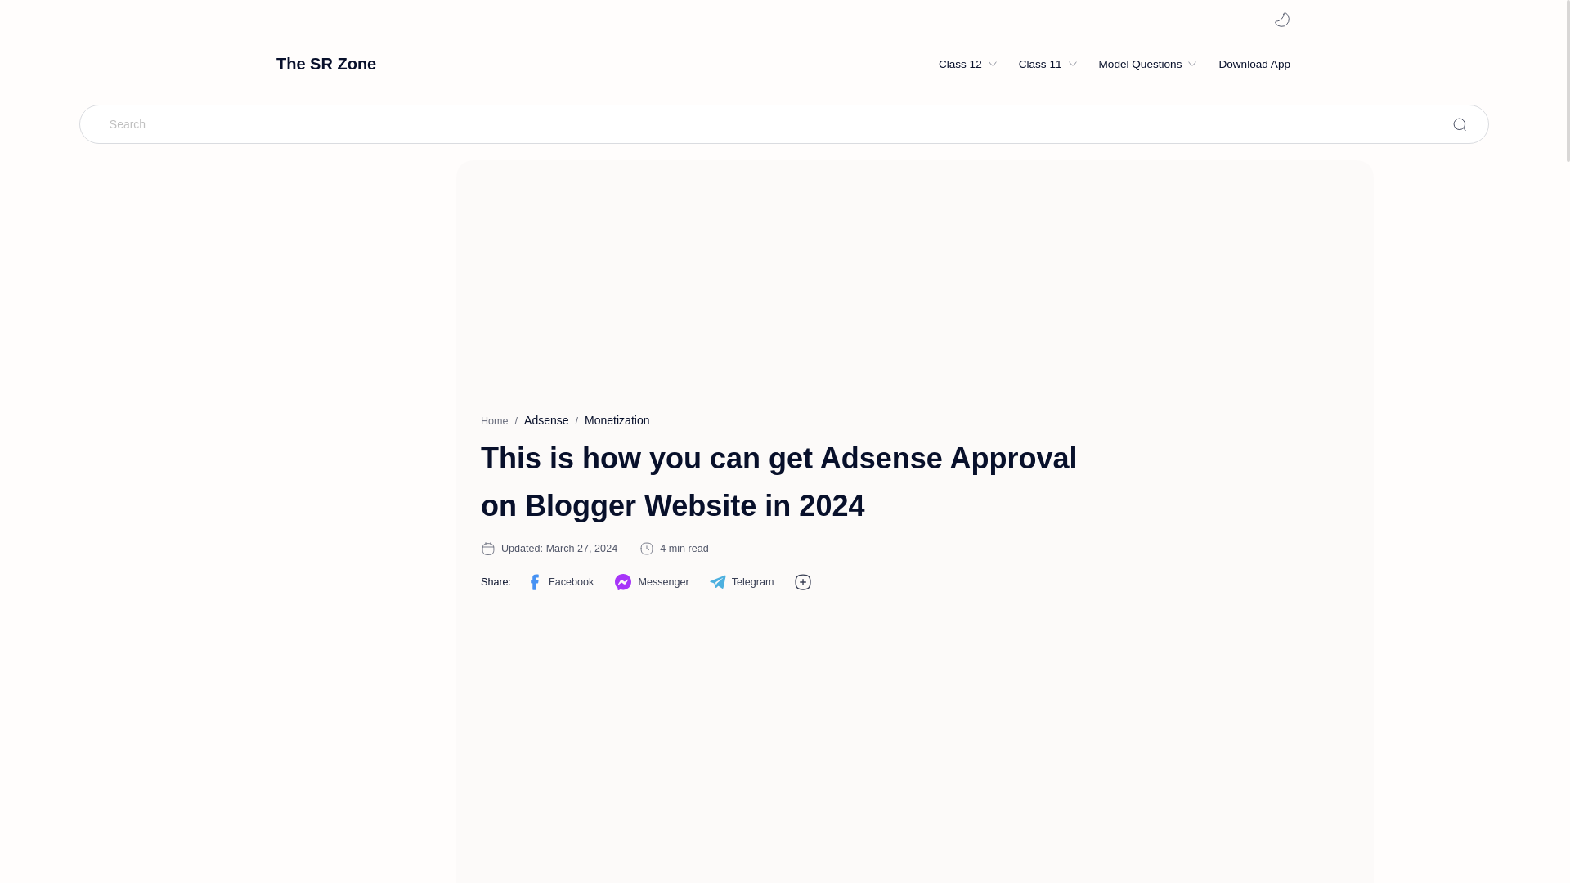  Describe the element at coordinates (546, 420) in the screenshot. I see `Adsense` at that location.